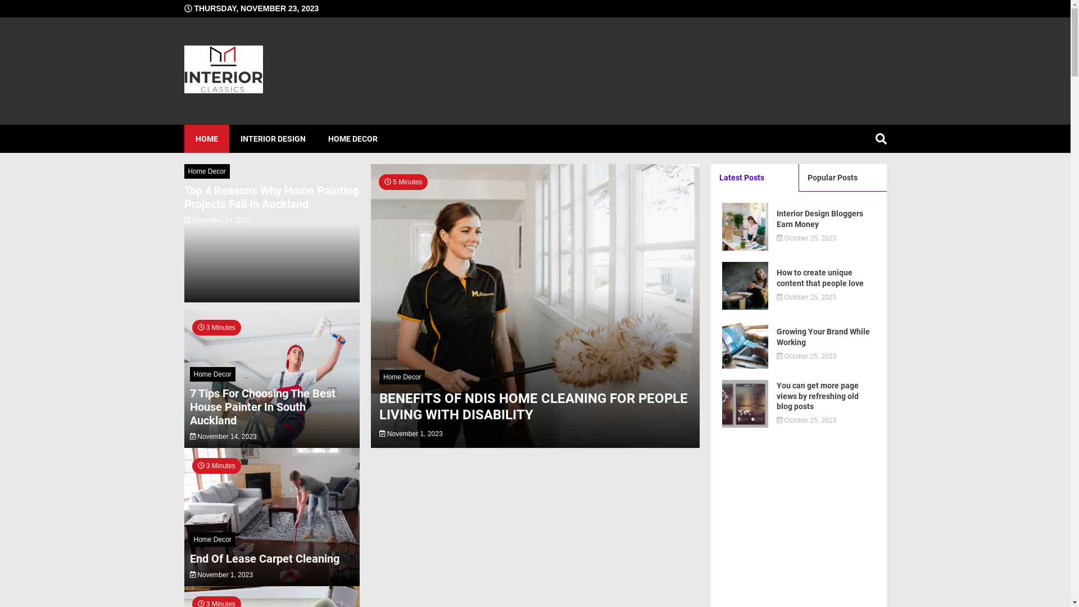  I want to click on October 25, 2023, so click(807, 420).